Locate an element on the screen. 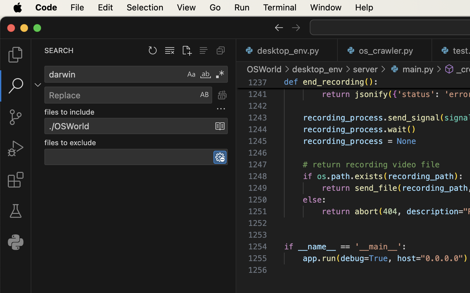 The height and width of the screenshot is (293, 470).  is located at coordinates (449, 69).